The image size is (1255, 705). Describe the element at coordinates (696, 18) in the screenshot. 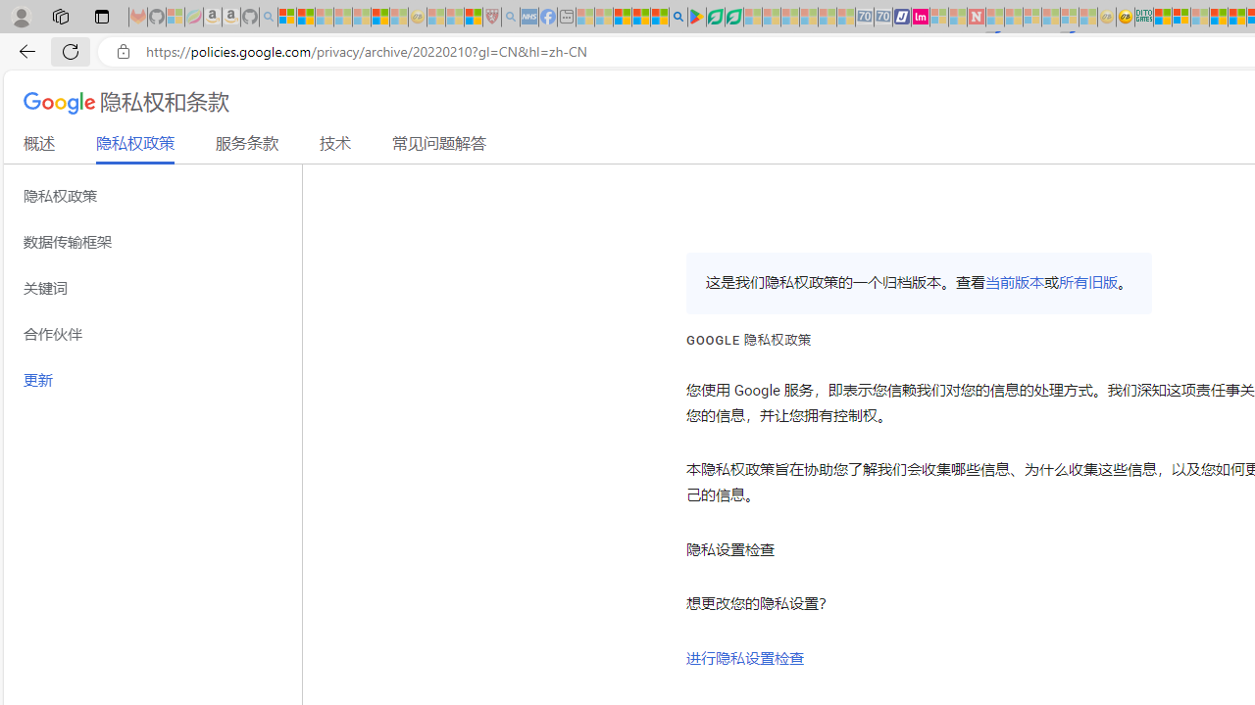

I see `Bluey: Let's Play! - Apps on Google Play` at that location.